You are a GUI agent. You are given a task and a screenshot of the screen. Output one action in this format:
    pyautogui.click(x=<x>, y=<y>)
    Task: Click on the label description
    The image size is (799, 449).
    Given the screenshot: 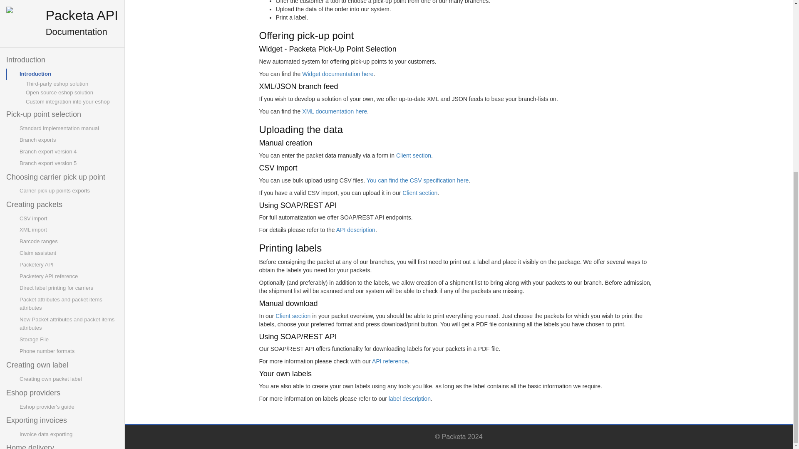 What is the action you would take?
    pyautogui.click(x=409, y=398)
    